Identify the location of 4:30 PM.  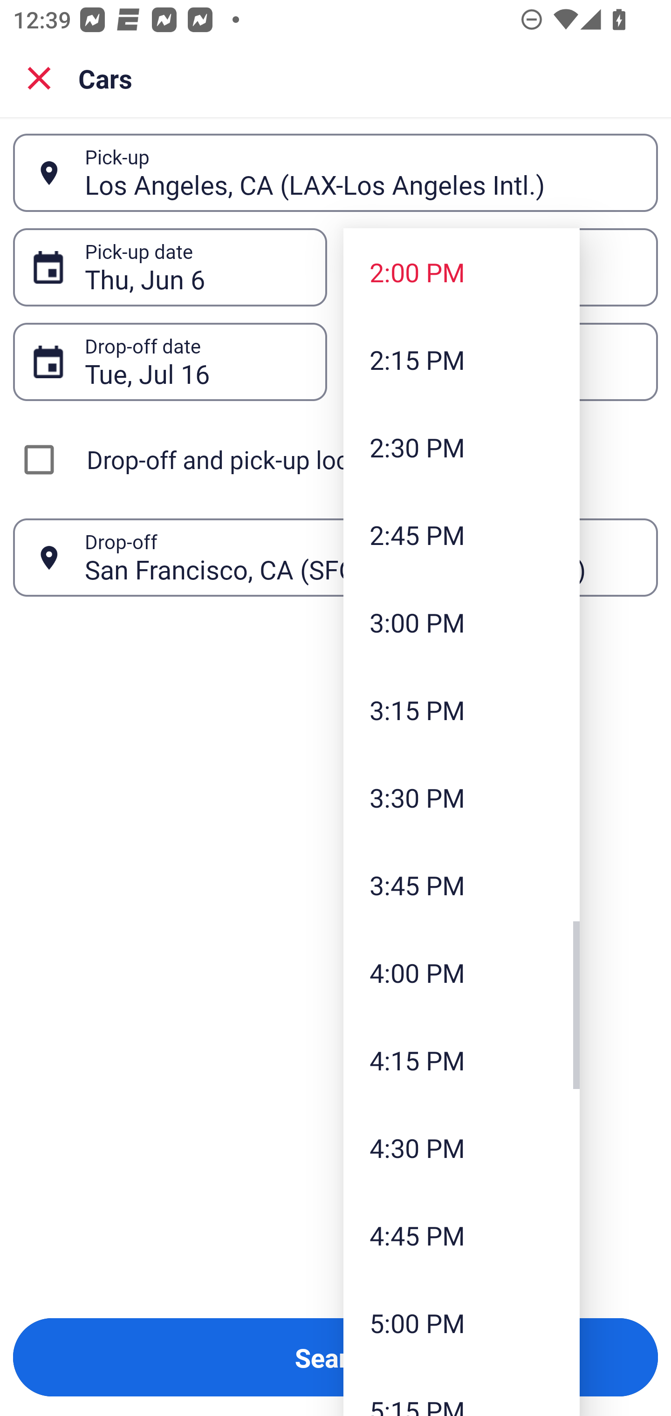
(461, 1148).